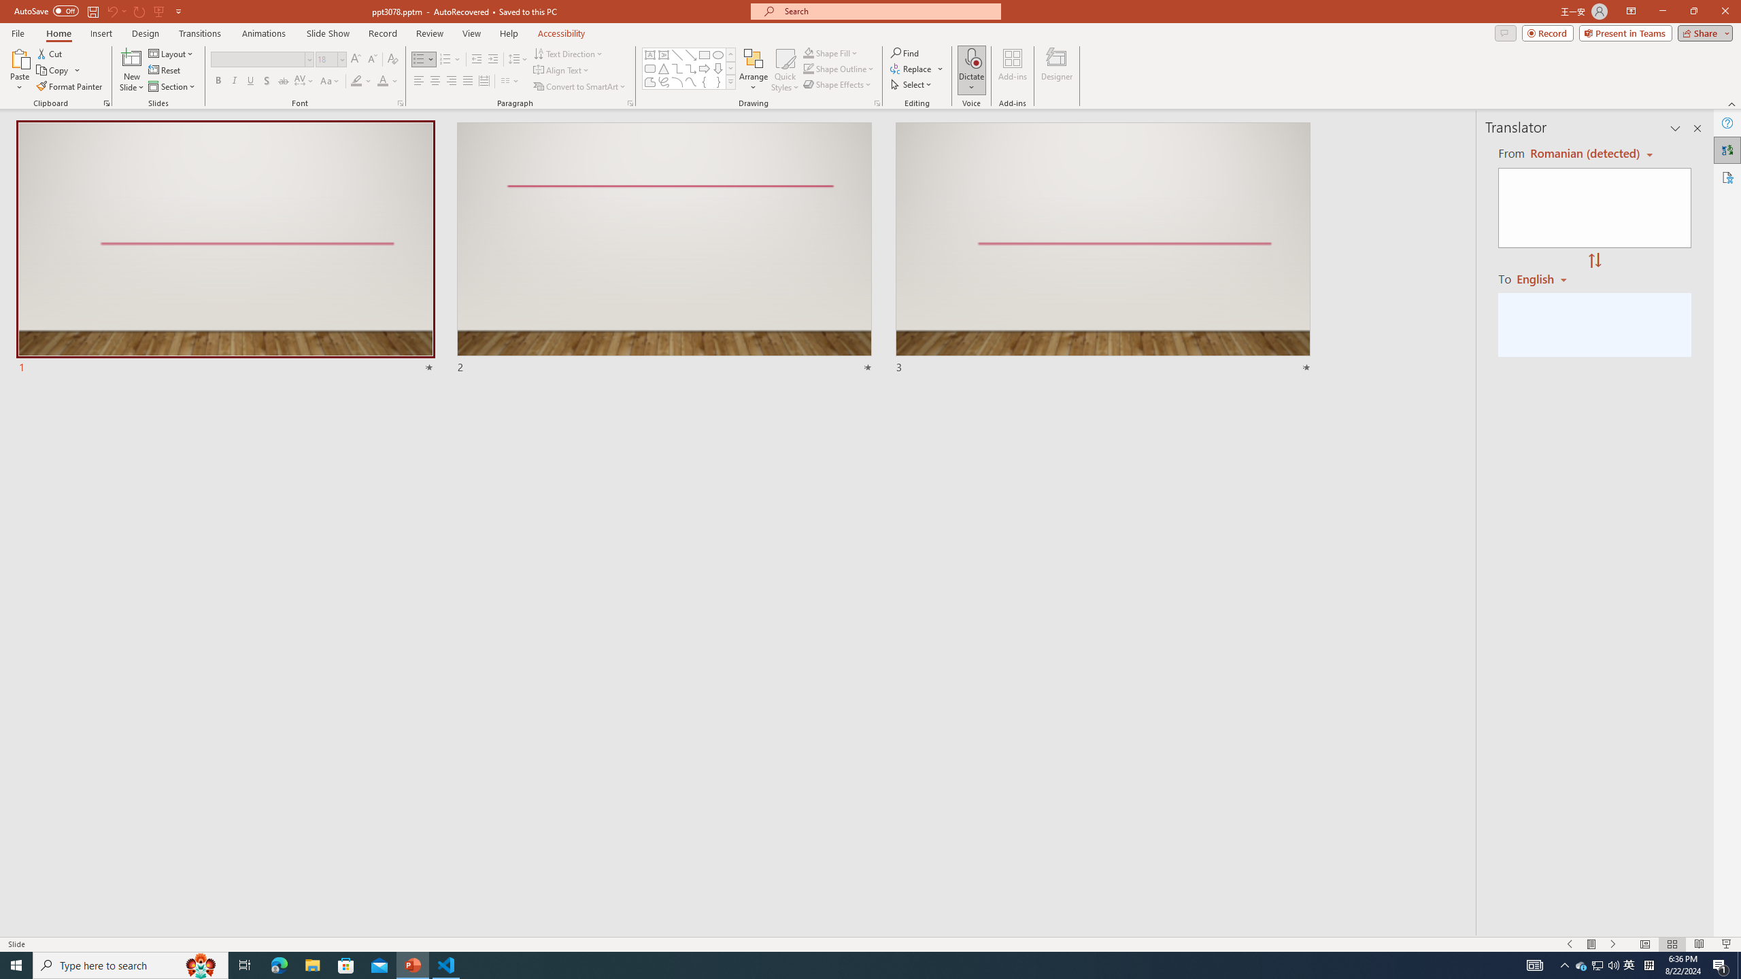 The image size is (1741, 979). I want to click on Shadow, so click(267, 82).